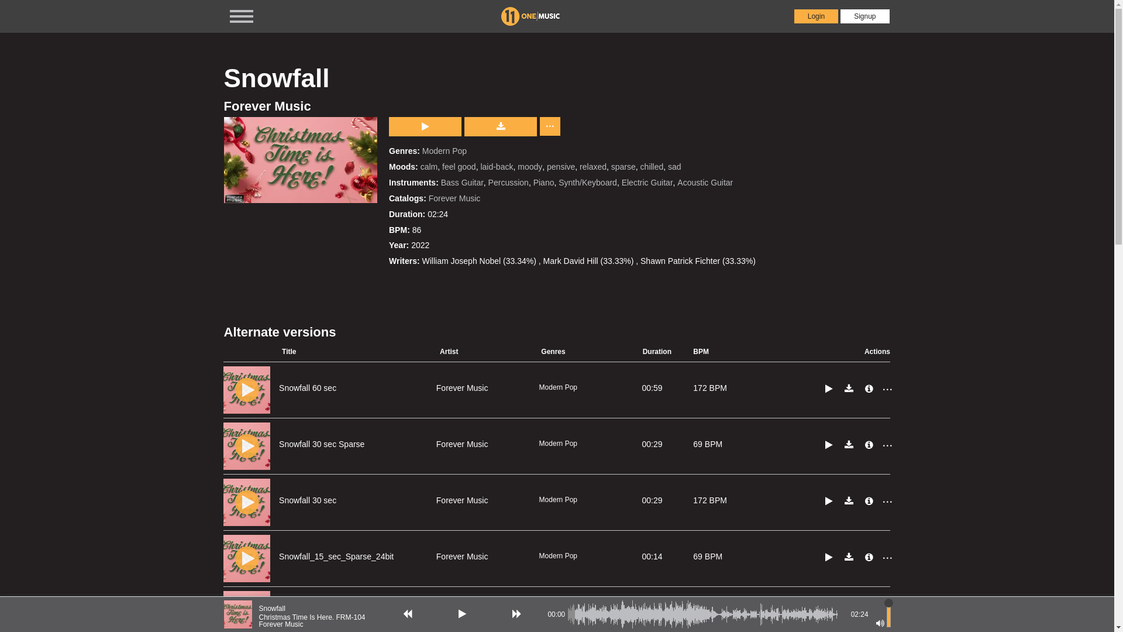 Image resolution: width=1123 pixels, height=632 pixels. Describe the element at coordinates (829, 445) in the screenshot. I see `Play Snowfall 30 Sec Sparse` at that location.